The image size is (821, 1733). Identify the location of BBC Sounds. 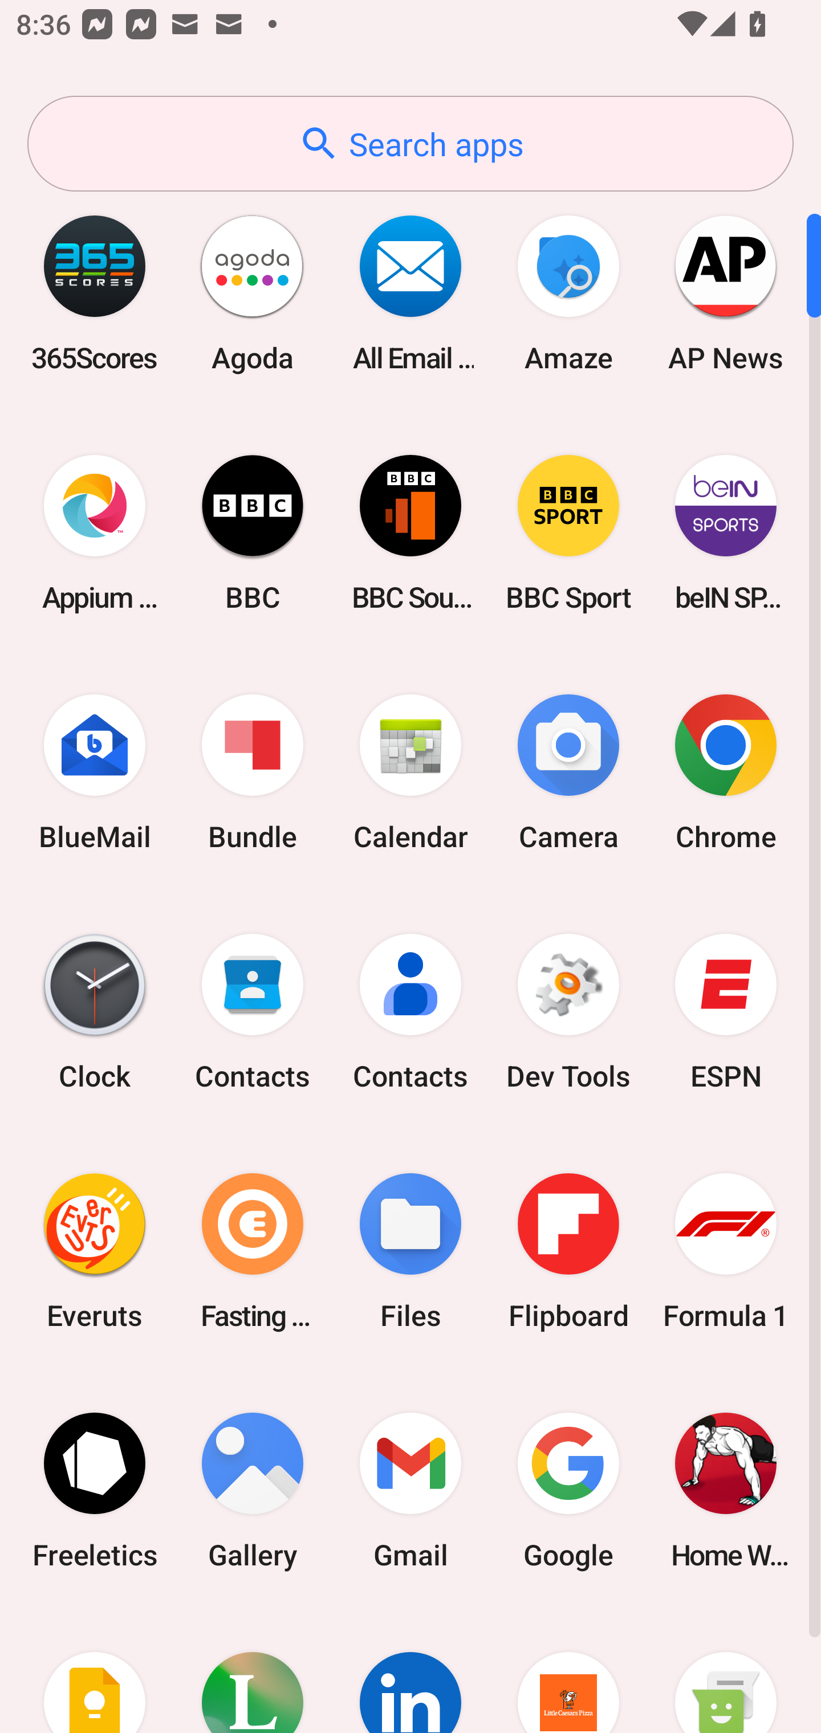
(410, 532).